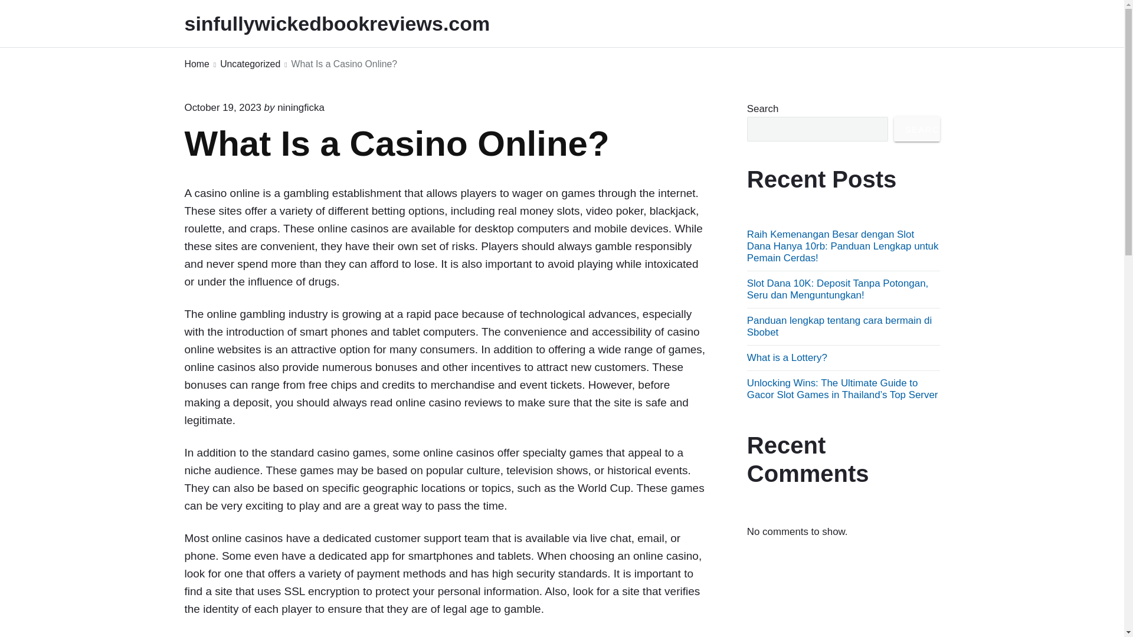  What do you see at coordinates (250, 65) in the screenshot?
I see `Uncategorized` at bounding box center [250, 65].